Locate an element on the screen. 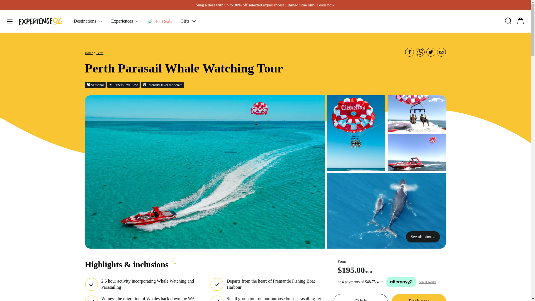  how it works is located at coordinates (427, 282).